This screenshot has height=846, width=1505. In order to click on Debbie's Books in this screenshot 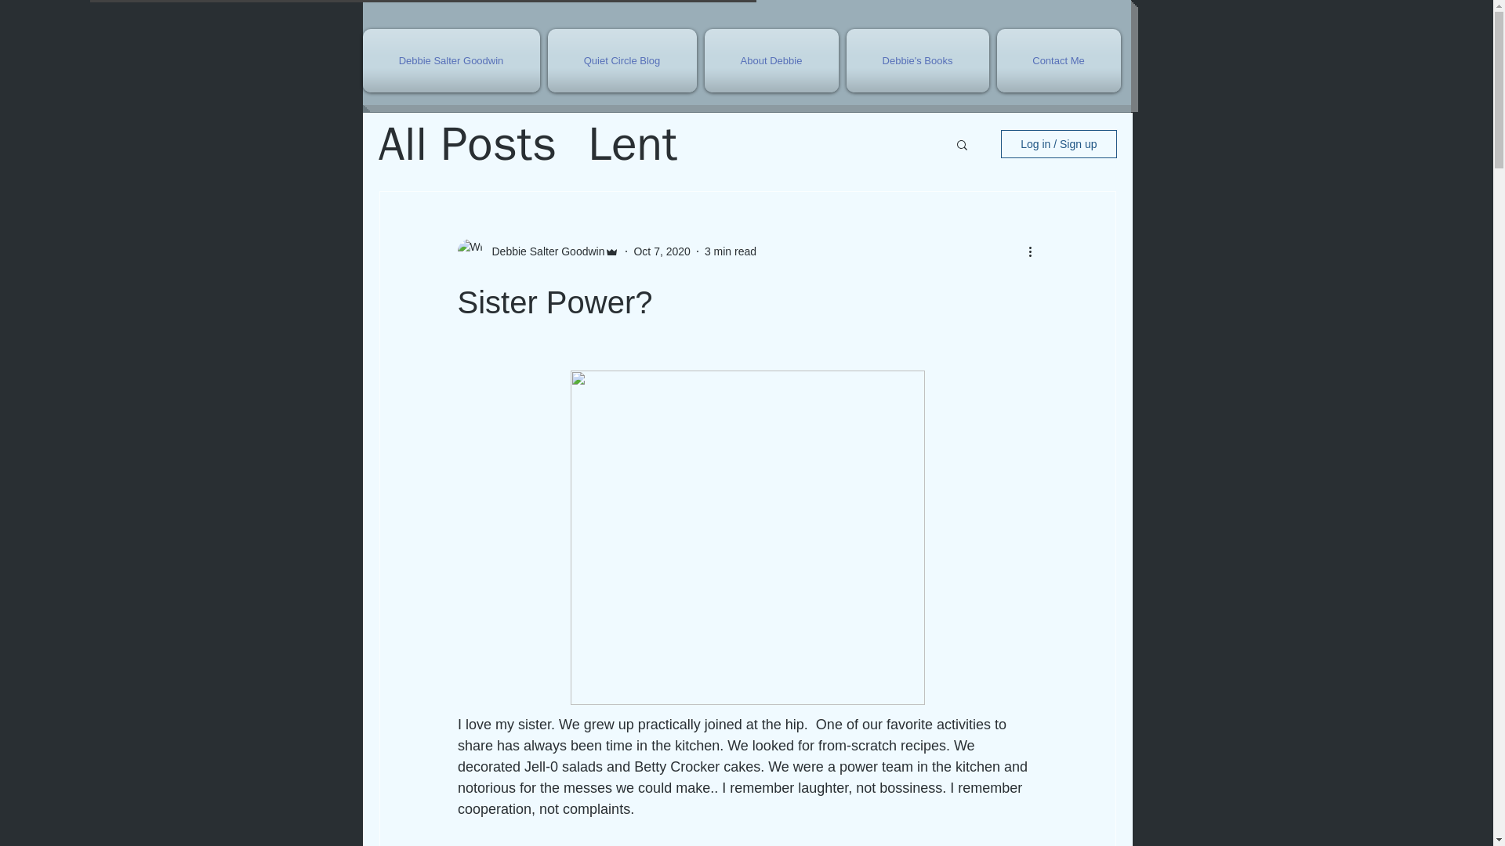, I will do `click(916, 60)`.